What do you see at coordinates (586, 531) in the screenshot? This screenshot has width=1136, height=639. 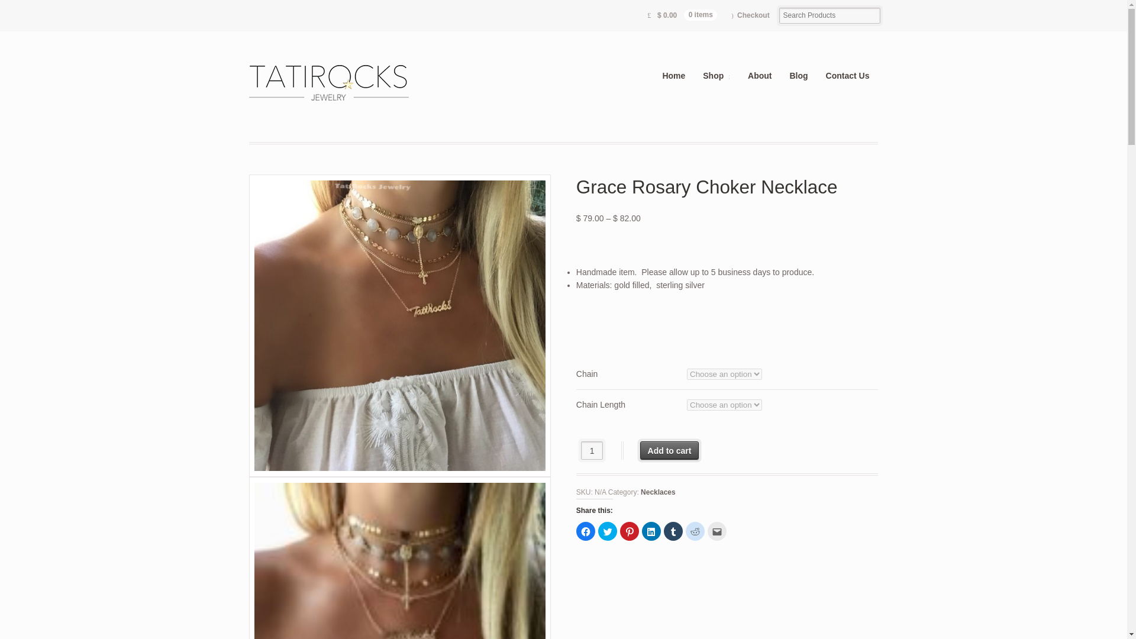 I see `Click to share on Facebook` at bounding box center [586, 531].